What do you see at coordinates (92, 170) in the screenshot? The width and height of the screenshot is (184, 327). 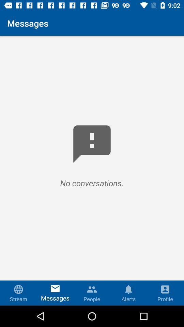 I see `press the icon below messages` at bounding box center [92, 170].